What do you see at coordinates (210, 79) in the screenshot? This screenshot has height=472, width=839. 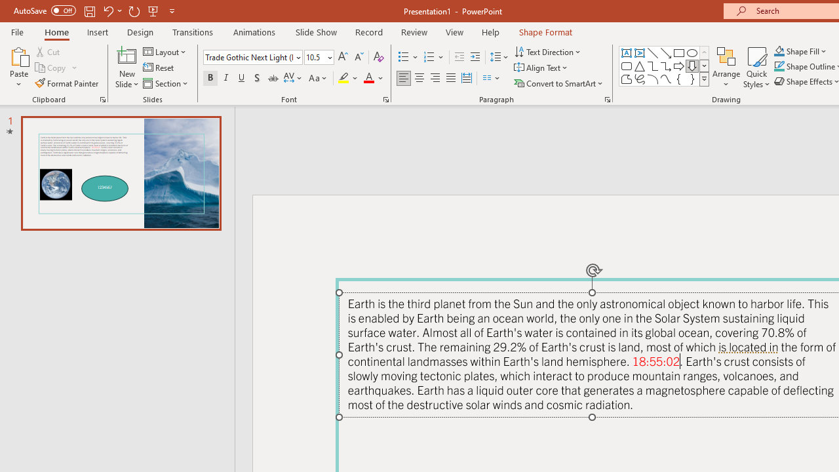 I see `Bold` at bounding box center [210, 79].